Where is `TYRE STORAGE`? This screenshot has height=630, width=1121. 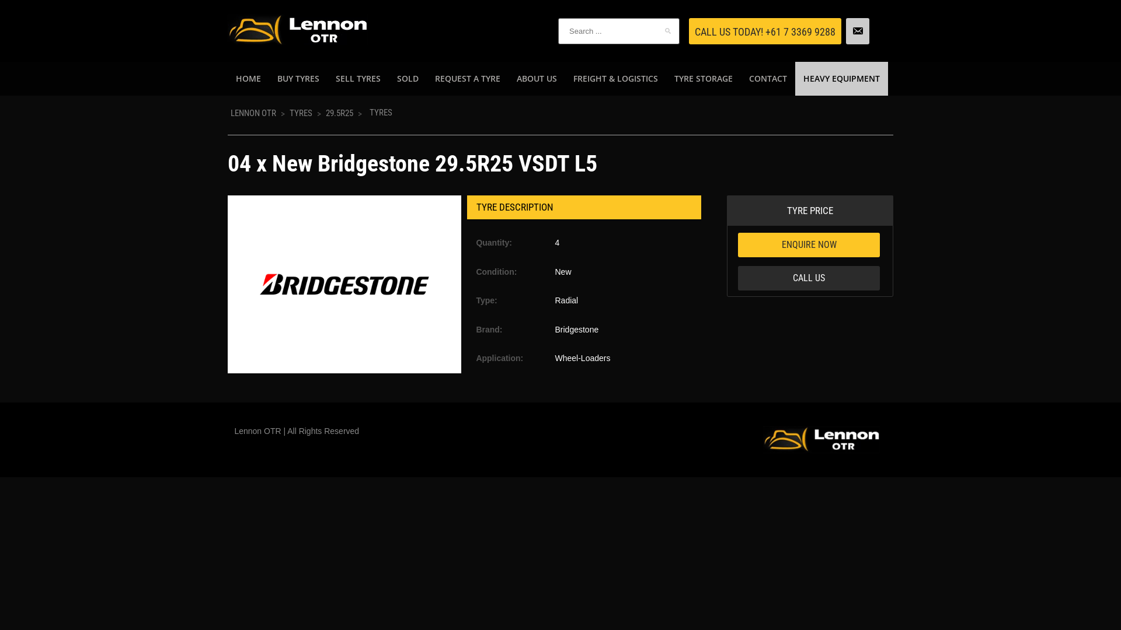
TYRE STORAGE is located at coordinates (704, 79).